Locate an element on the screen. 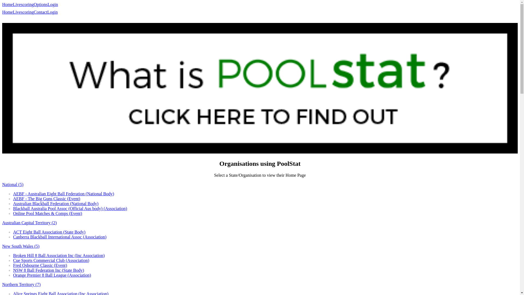 The height and width of the screenshot is (295, 524). Orange Premier 8 Ball League (Association) is located at coordinates (52, 275).